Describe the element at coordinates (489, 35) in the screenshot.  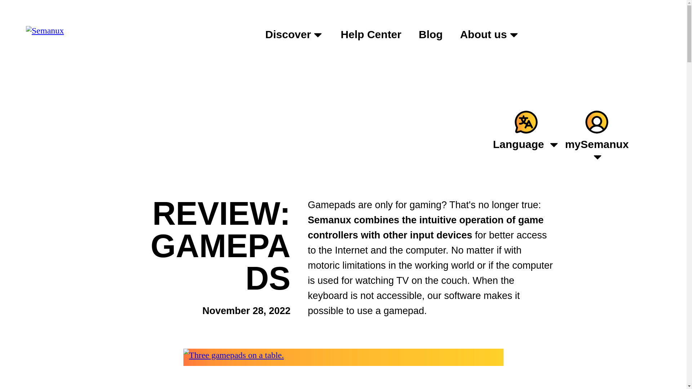
I see `About us` at that location.